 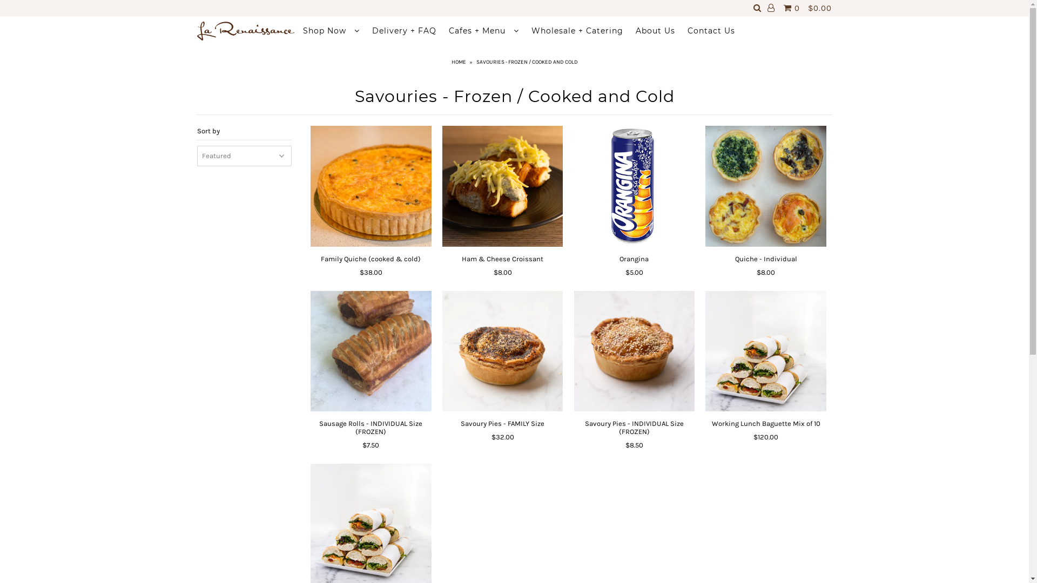 I want to click on   0   $0.00, so click(x=806, y=8).